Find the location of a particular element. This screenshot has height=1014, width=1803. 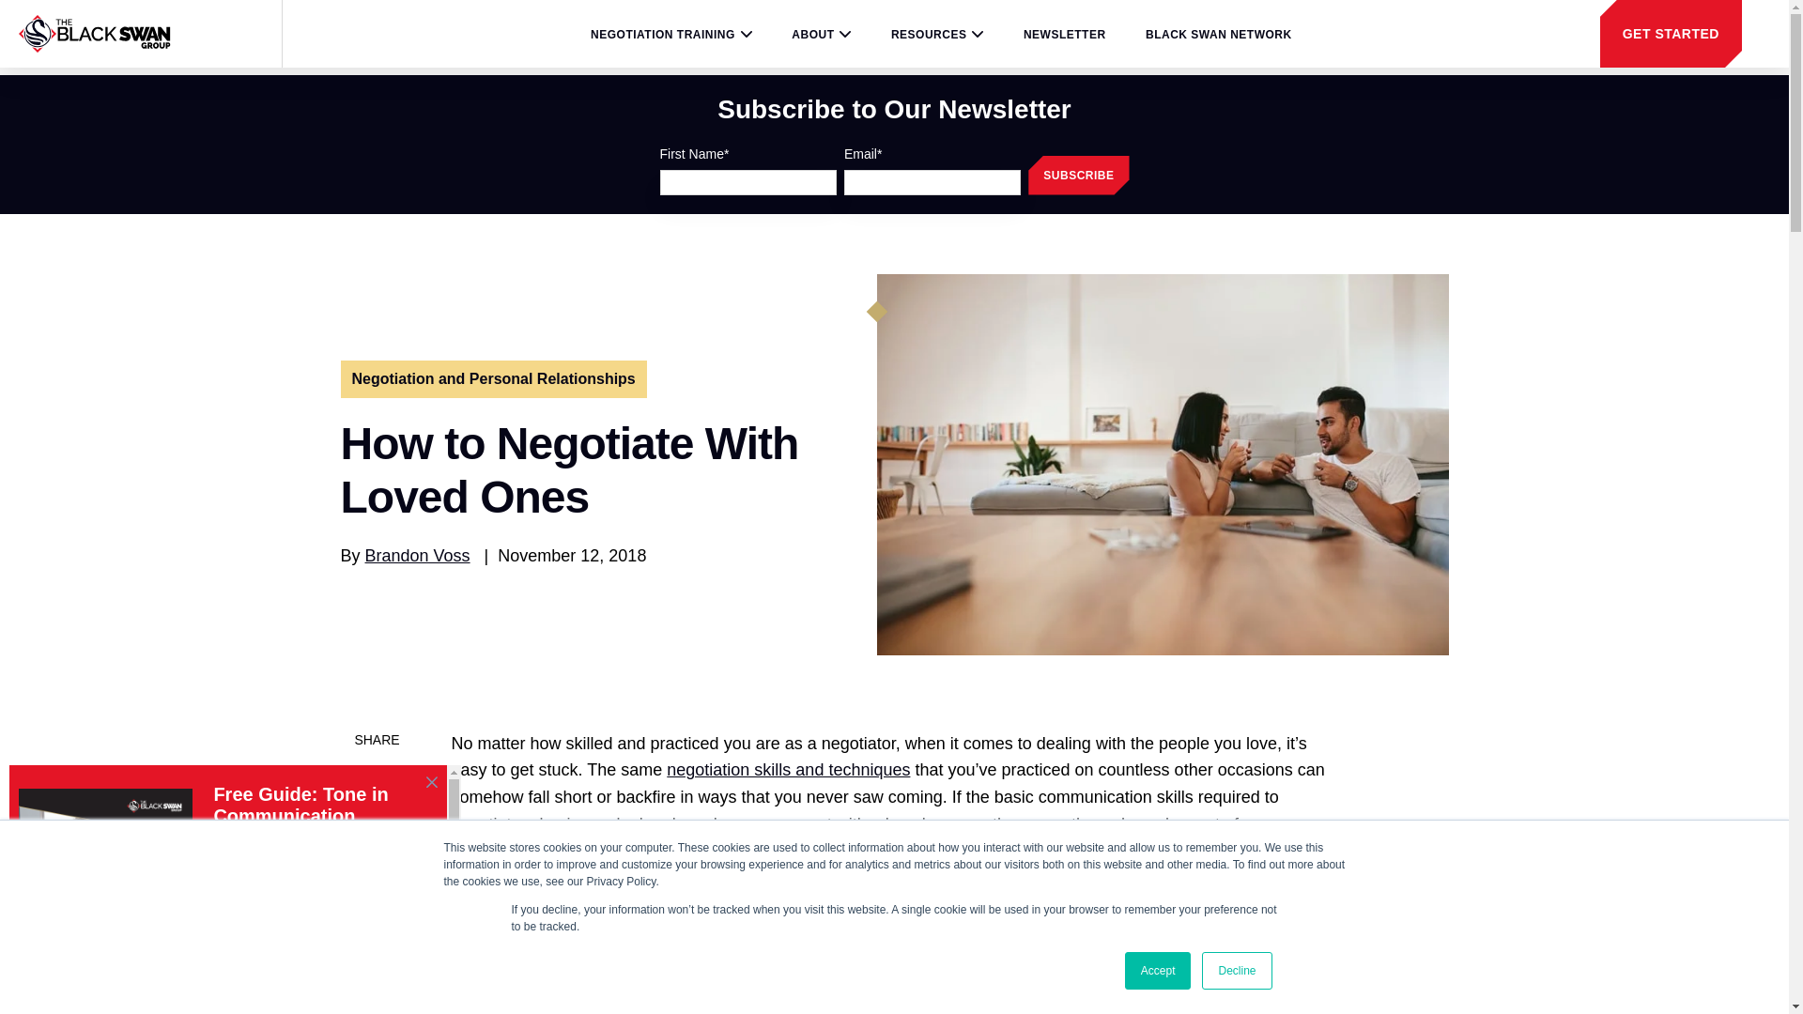

RESOURCES is located at coordinates (937, 35).